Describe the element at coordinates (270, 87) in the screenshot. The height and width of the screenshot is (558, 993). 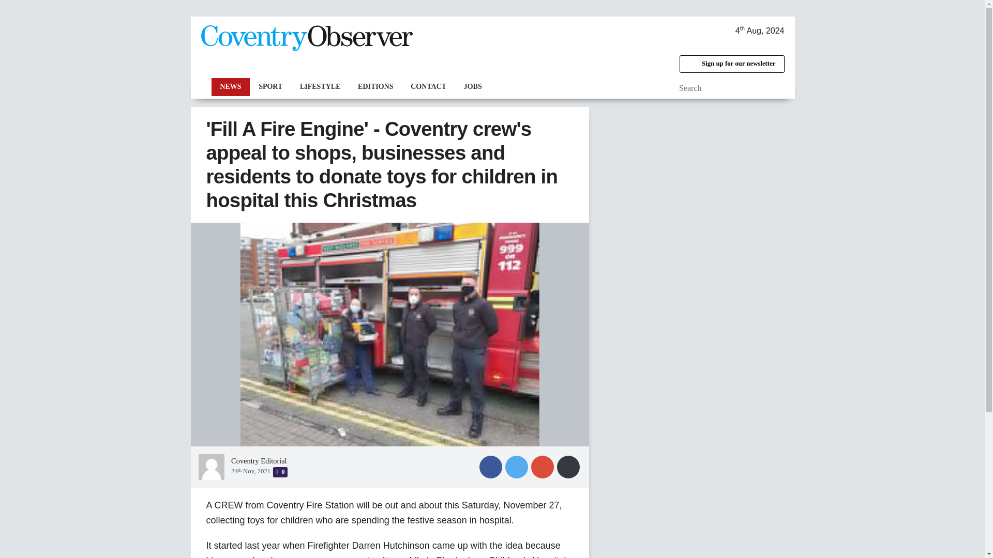
I see `SPORT` at that location.